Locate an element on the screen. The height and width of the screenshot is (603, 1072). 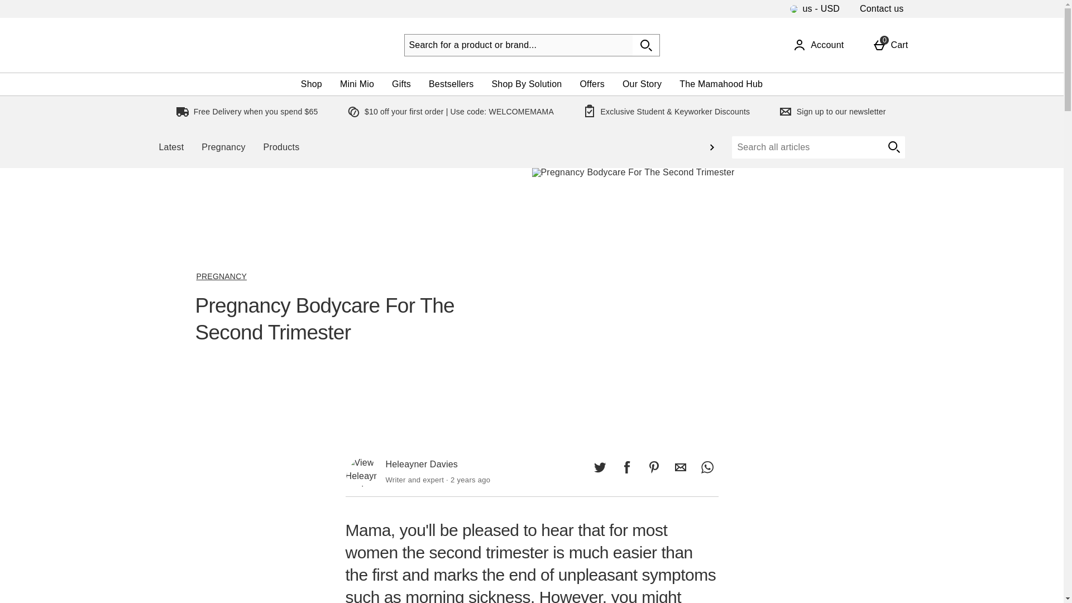
Search for a product or brand... is located at coordinates (518, 45).